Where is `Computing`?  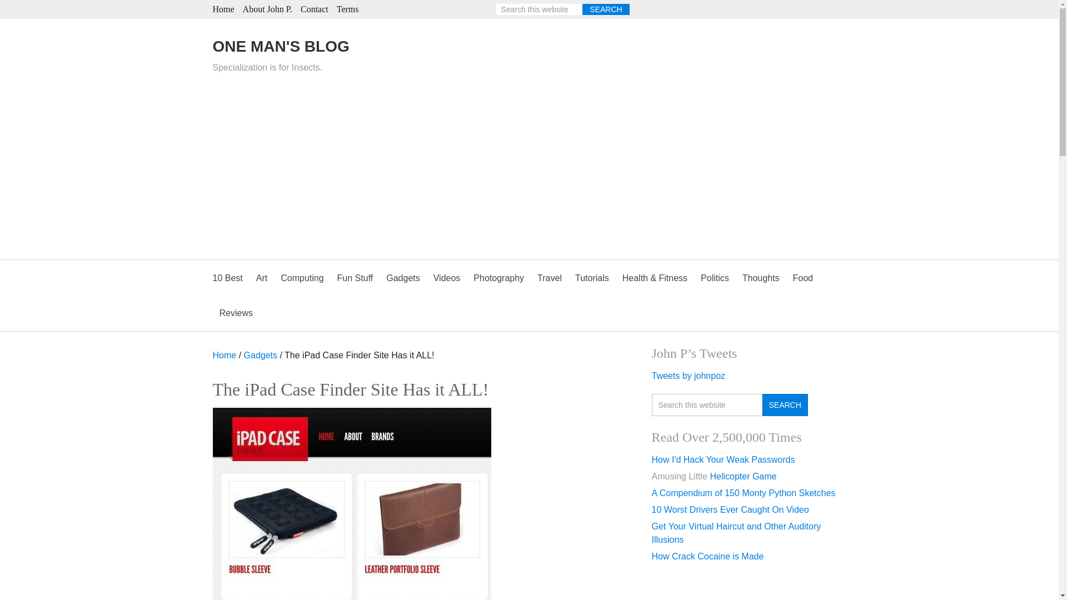
Computing is located at coordinates (302, 278).